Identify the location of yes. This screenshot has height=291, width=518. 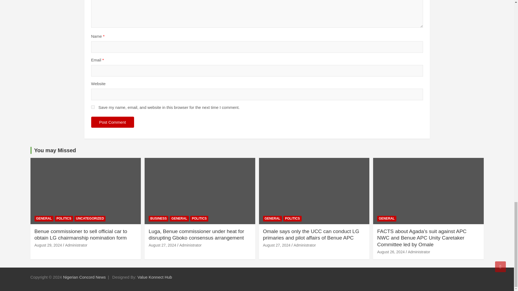
(93, 107).